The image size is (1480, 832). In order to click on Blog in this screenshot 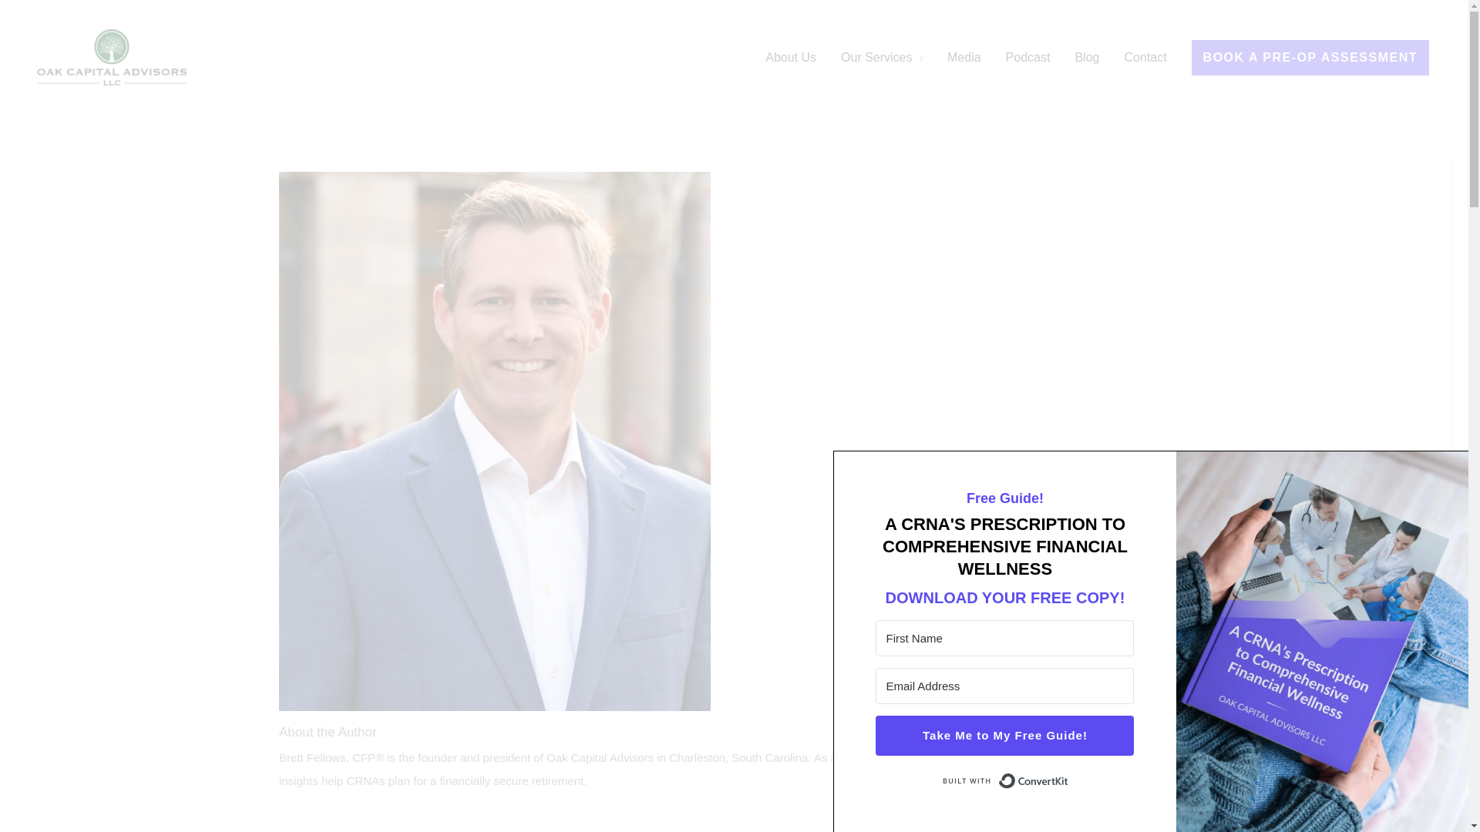, I will do `click(1087, 57)`.